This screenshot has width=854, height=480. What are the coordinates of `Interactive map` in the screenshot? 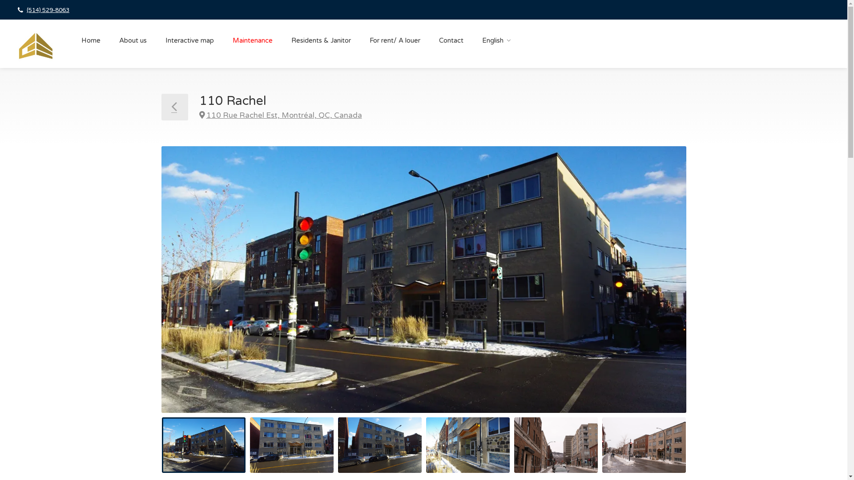 It's located at (189, 40).